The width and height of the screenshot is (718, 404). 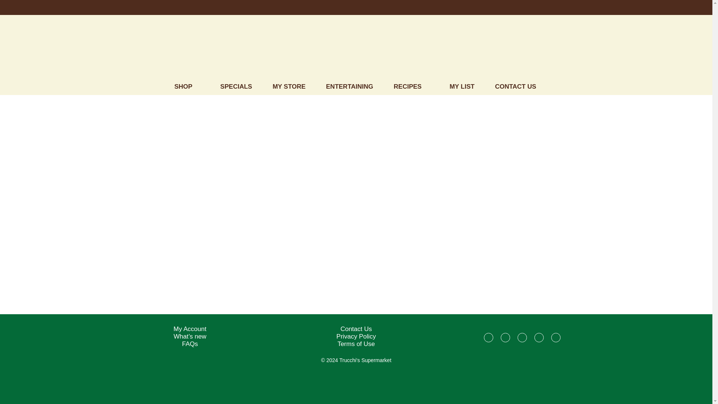 I want to click on MY STORE, so click(x=293, y=86).